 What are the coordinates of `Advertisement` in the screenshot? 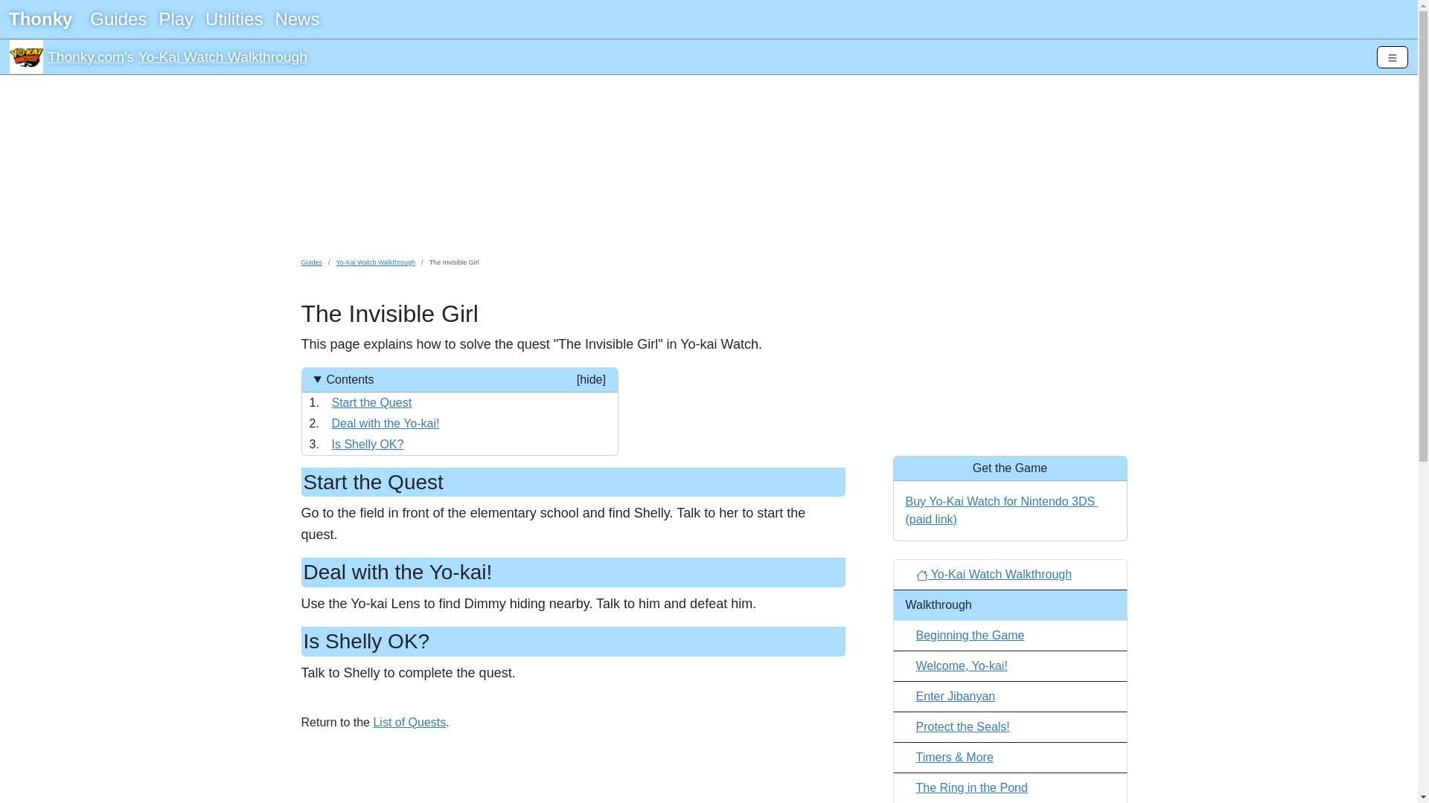 It's located at (708, 165).